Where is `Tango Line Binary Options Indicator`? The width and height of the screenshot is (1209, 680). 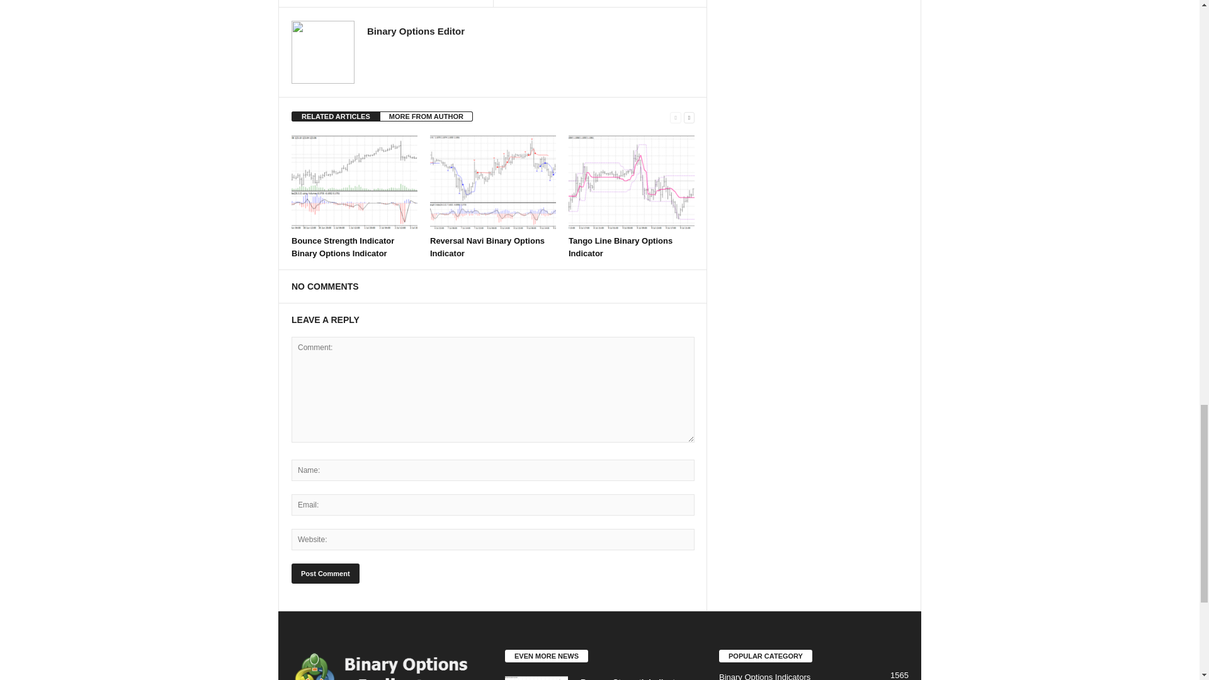 Tango Line Binary Options Indicator is located at coordinates (620, 247).